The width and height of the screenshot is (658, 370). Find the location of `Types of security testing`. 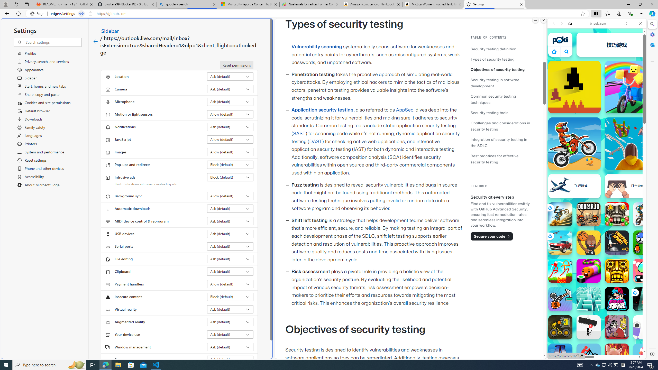

Types of security testing is located at coordinates (501, 59).